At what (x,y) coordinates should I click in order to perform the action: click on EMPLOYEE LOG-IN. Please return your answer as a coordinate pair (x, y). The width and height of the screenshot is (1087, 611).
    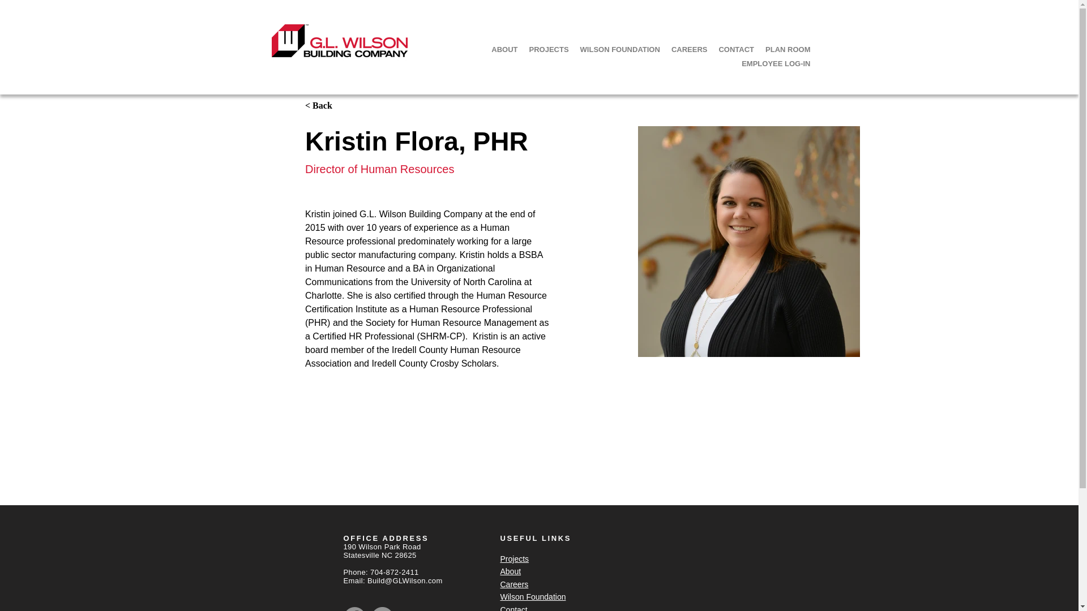
    Looking at the image, I should click on (776, 63).